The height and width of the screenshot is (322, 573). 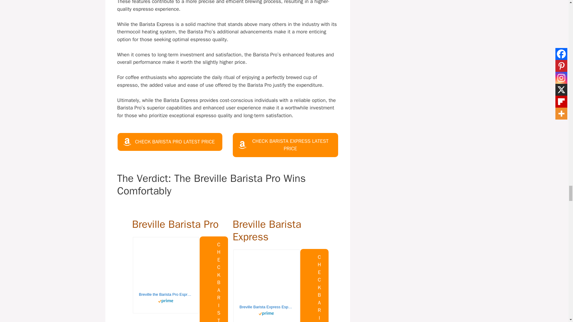 What do you see at coordinates (267, 230) in the screenshot?
I see `Breville Barista Express` at bounding box center [267, 230].